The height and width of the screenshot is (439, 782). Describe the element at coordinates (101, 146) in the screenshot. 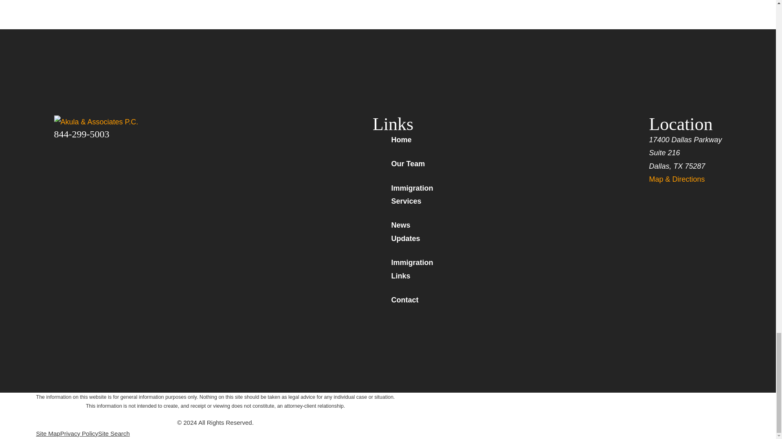

I see `LinkedIn` at that location.